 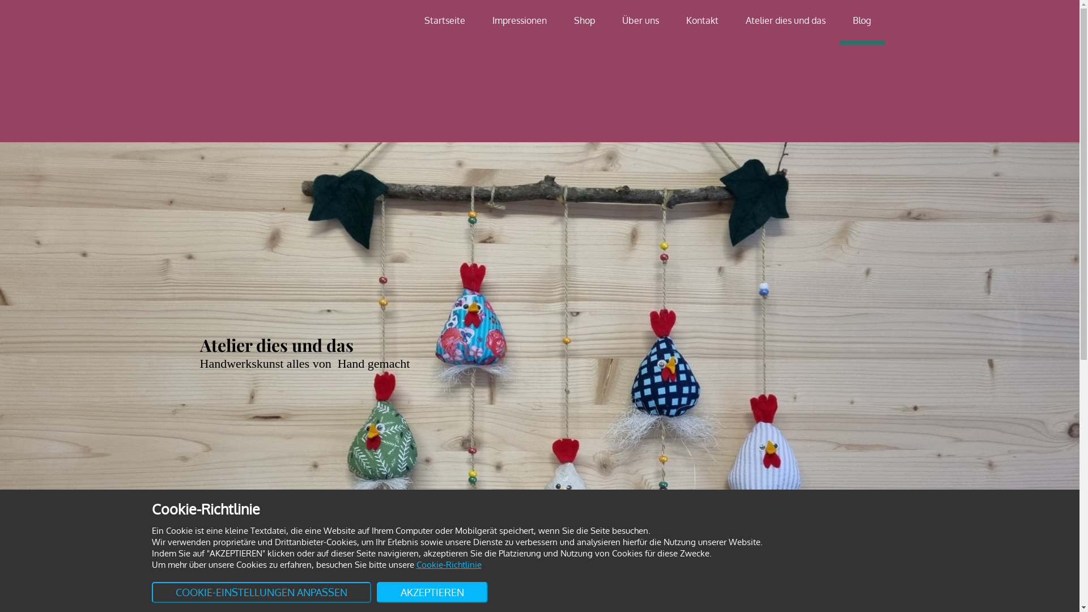 What do you see at coordinates (584, 20) in the screenshot?
I see `Shop` at bounding box center [584, 20].